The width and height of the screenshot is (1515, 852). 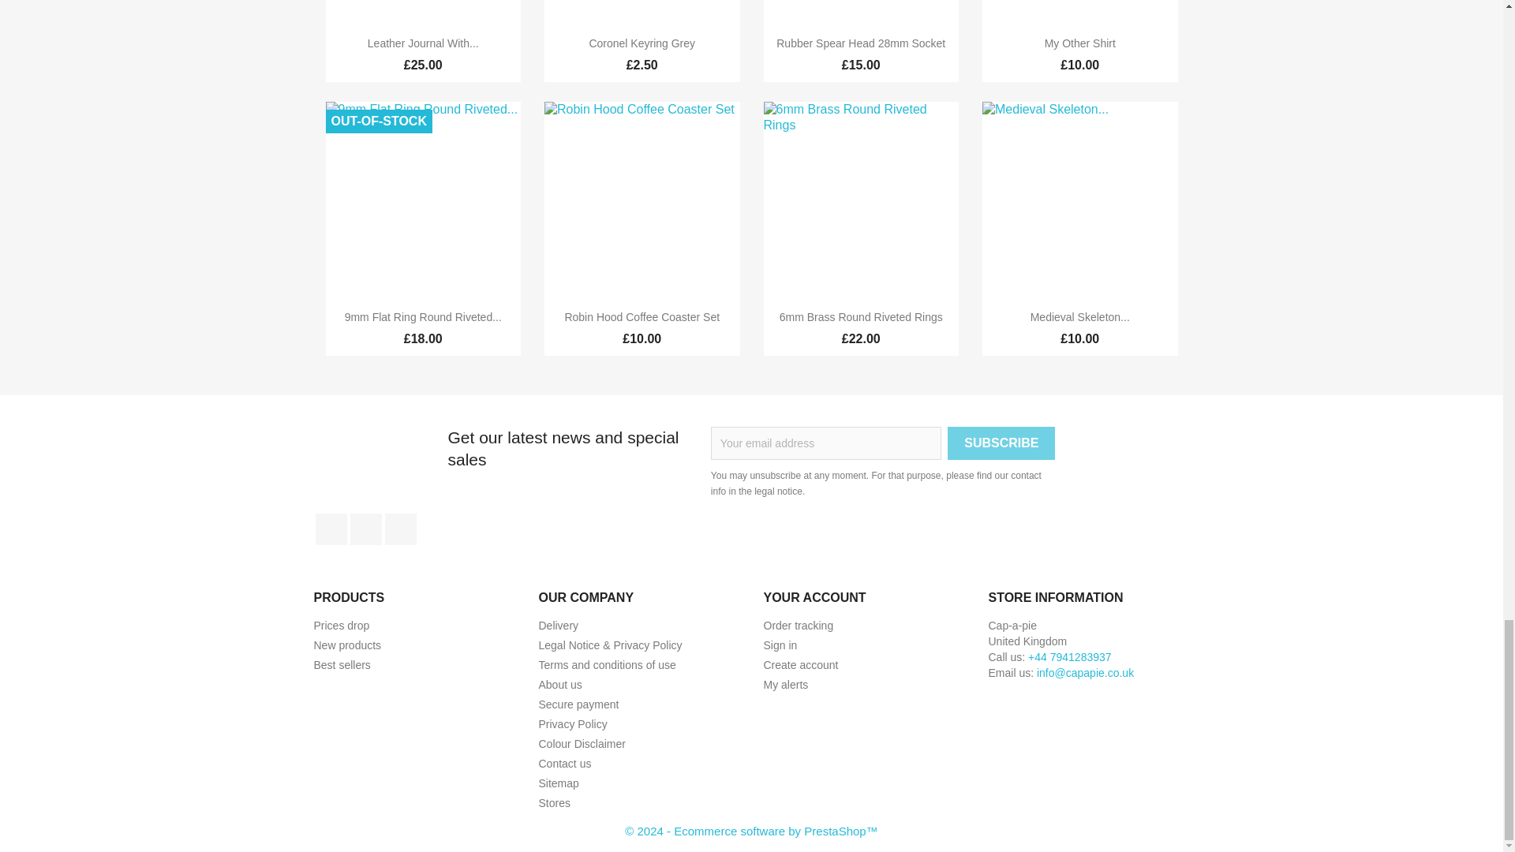 I want to click on Use our form to contact us, so click(x=563, y=764).